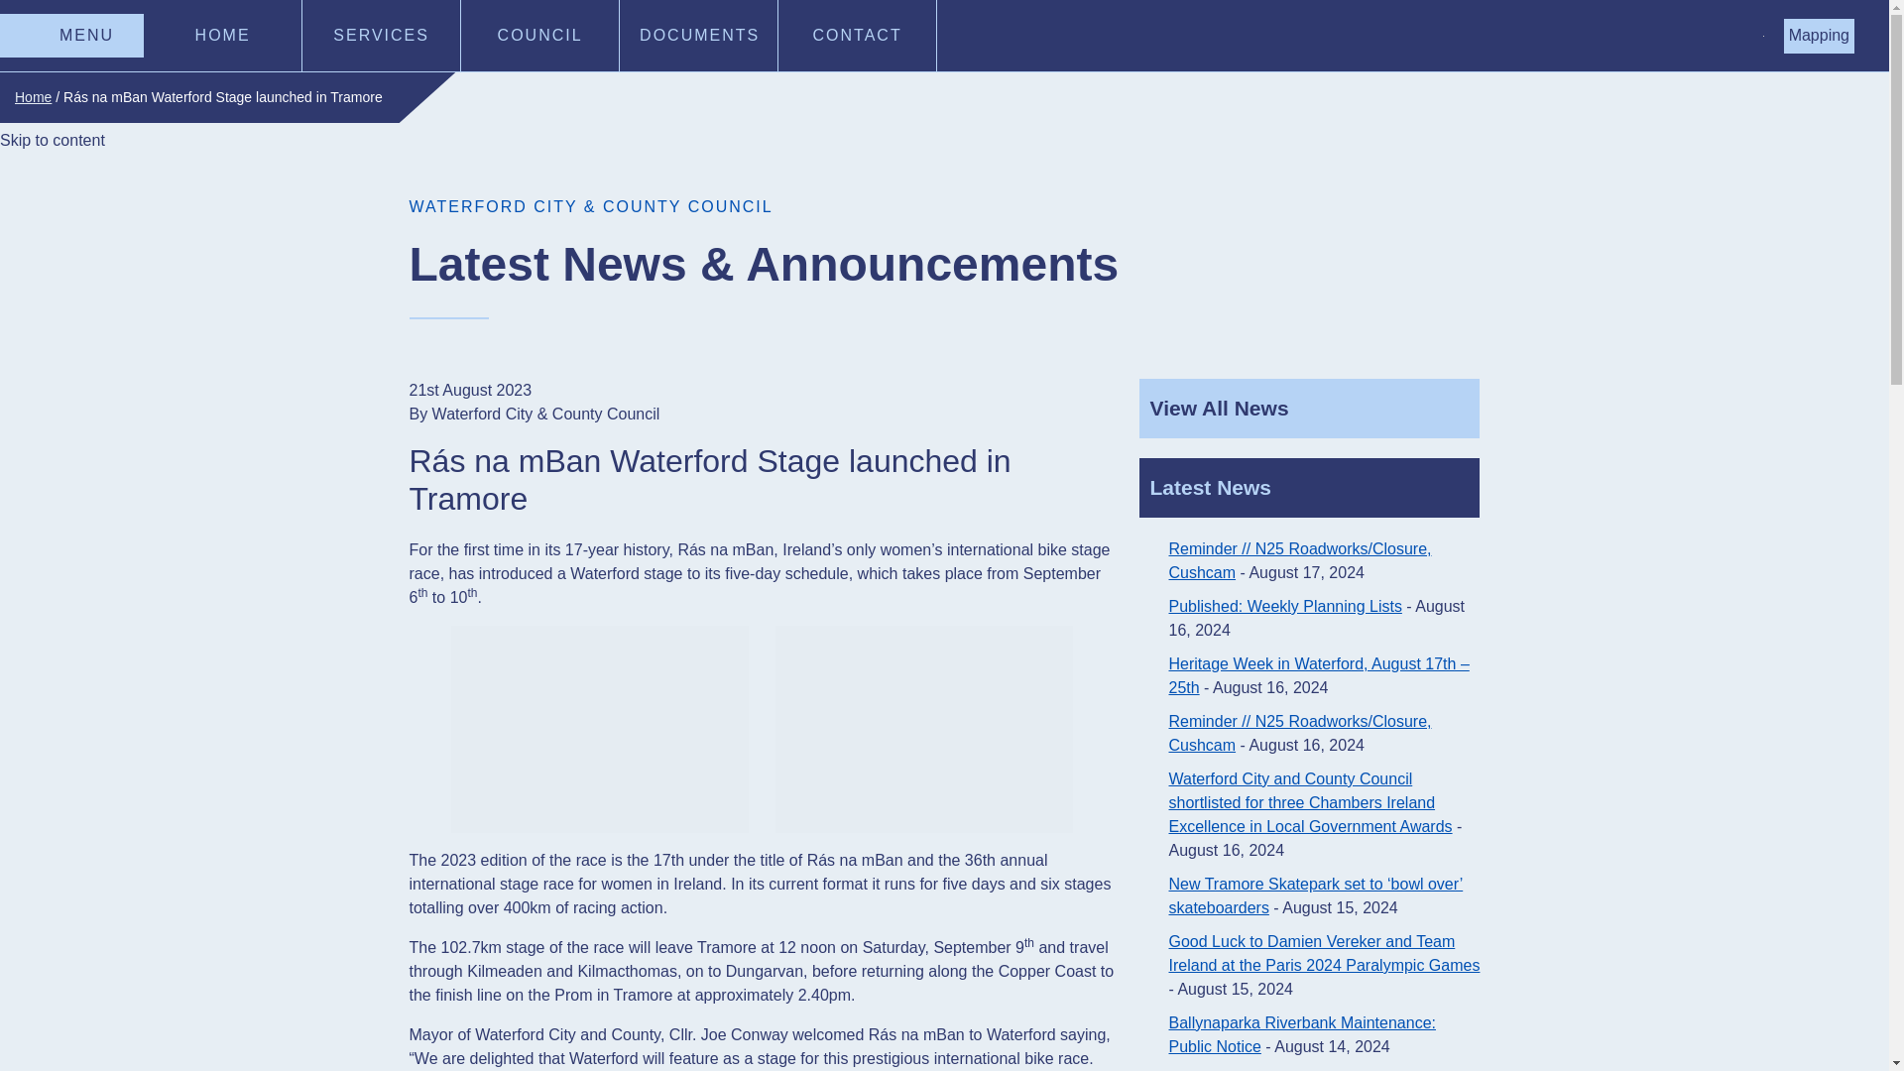 This screenshot has height=1071, width=1904. I want to click on CONTACT, so click(857, 36).